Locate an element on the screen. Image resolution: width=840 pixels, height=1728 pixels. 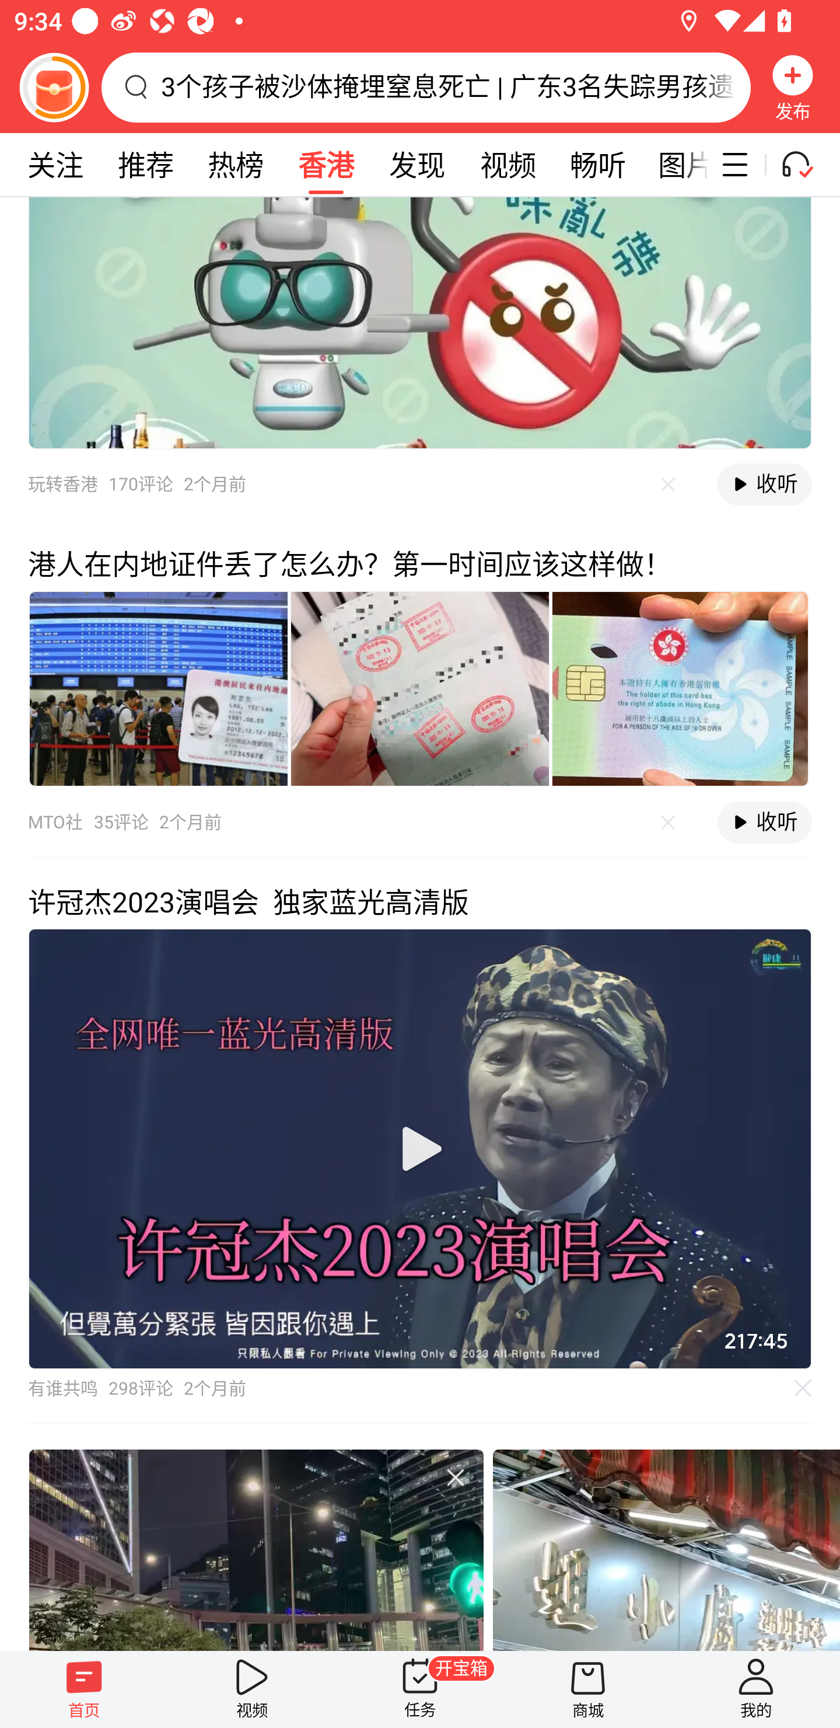
首页 is located at coordinates (84, 1689).